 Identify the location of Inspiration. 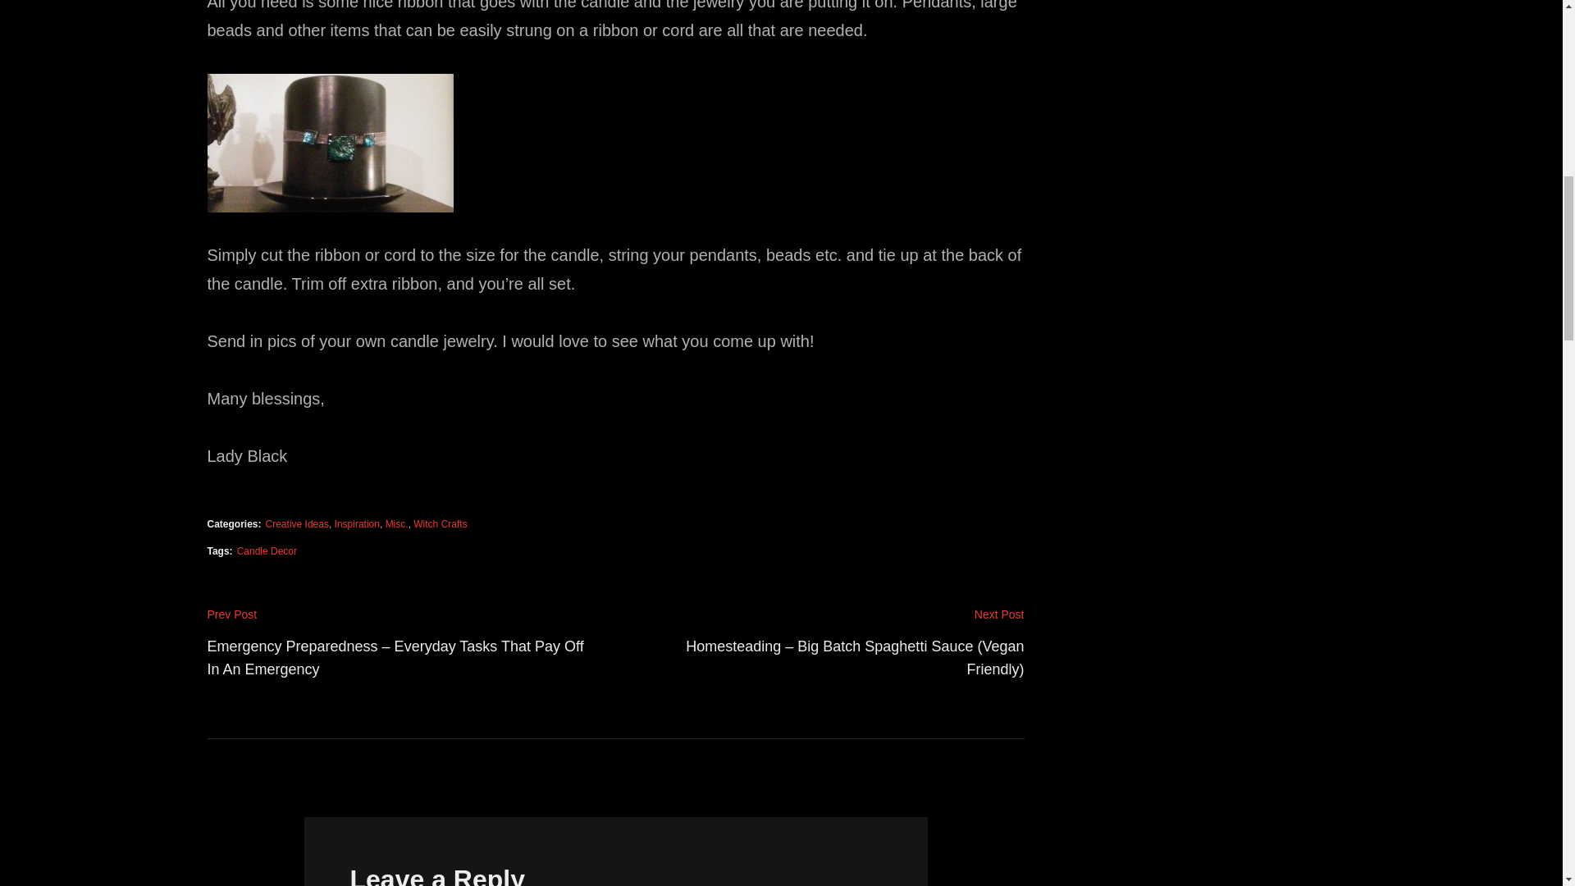
(356, 523).